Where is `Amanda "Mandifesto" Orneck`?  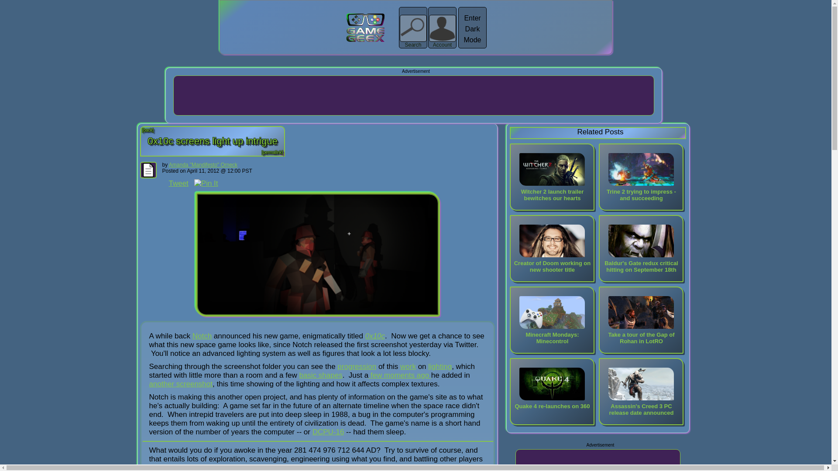 Amanda "Mandifesto" Orneck is located at coordinates (203, 165).